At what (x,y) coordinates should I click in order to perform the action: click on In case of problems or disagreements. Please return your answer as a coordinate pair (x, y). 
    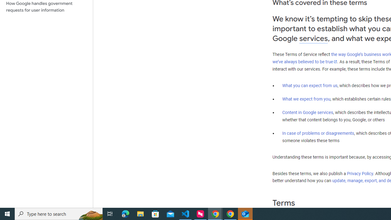
    Looking at the image, I should click on (318, 133).